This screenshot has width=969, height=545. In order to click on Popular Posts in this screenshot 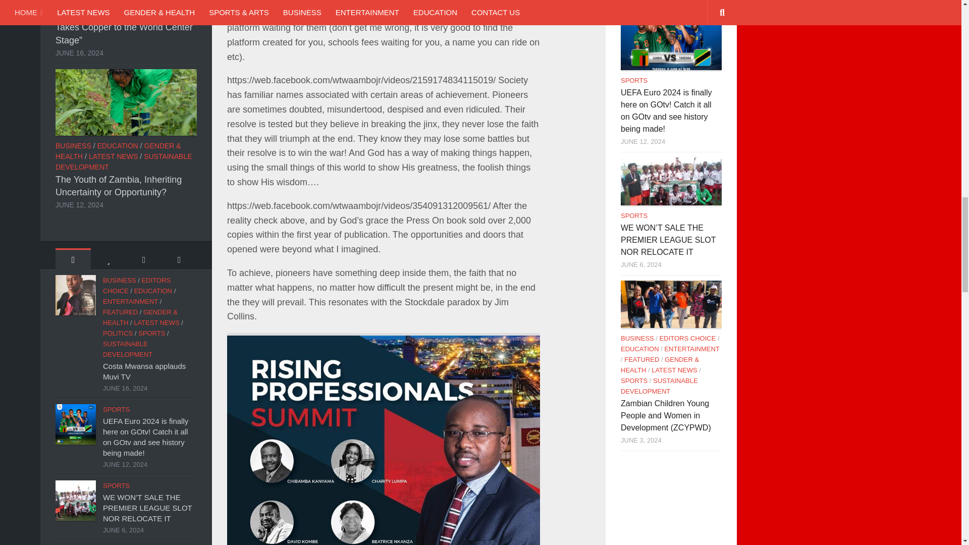, I will do `click(108, 259)`.